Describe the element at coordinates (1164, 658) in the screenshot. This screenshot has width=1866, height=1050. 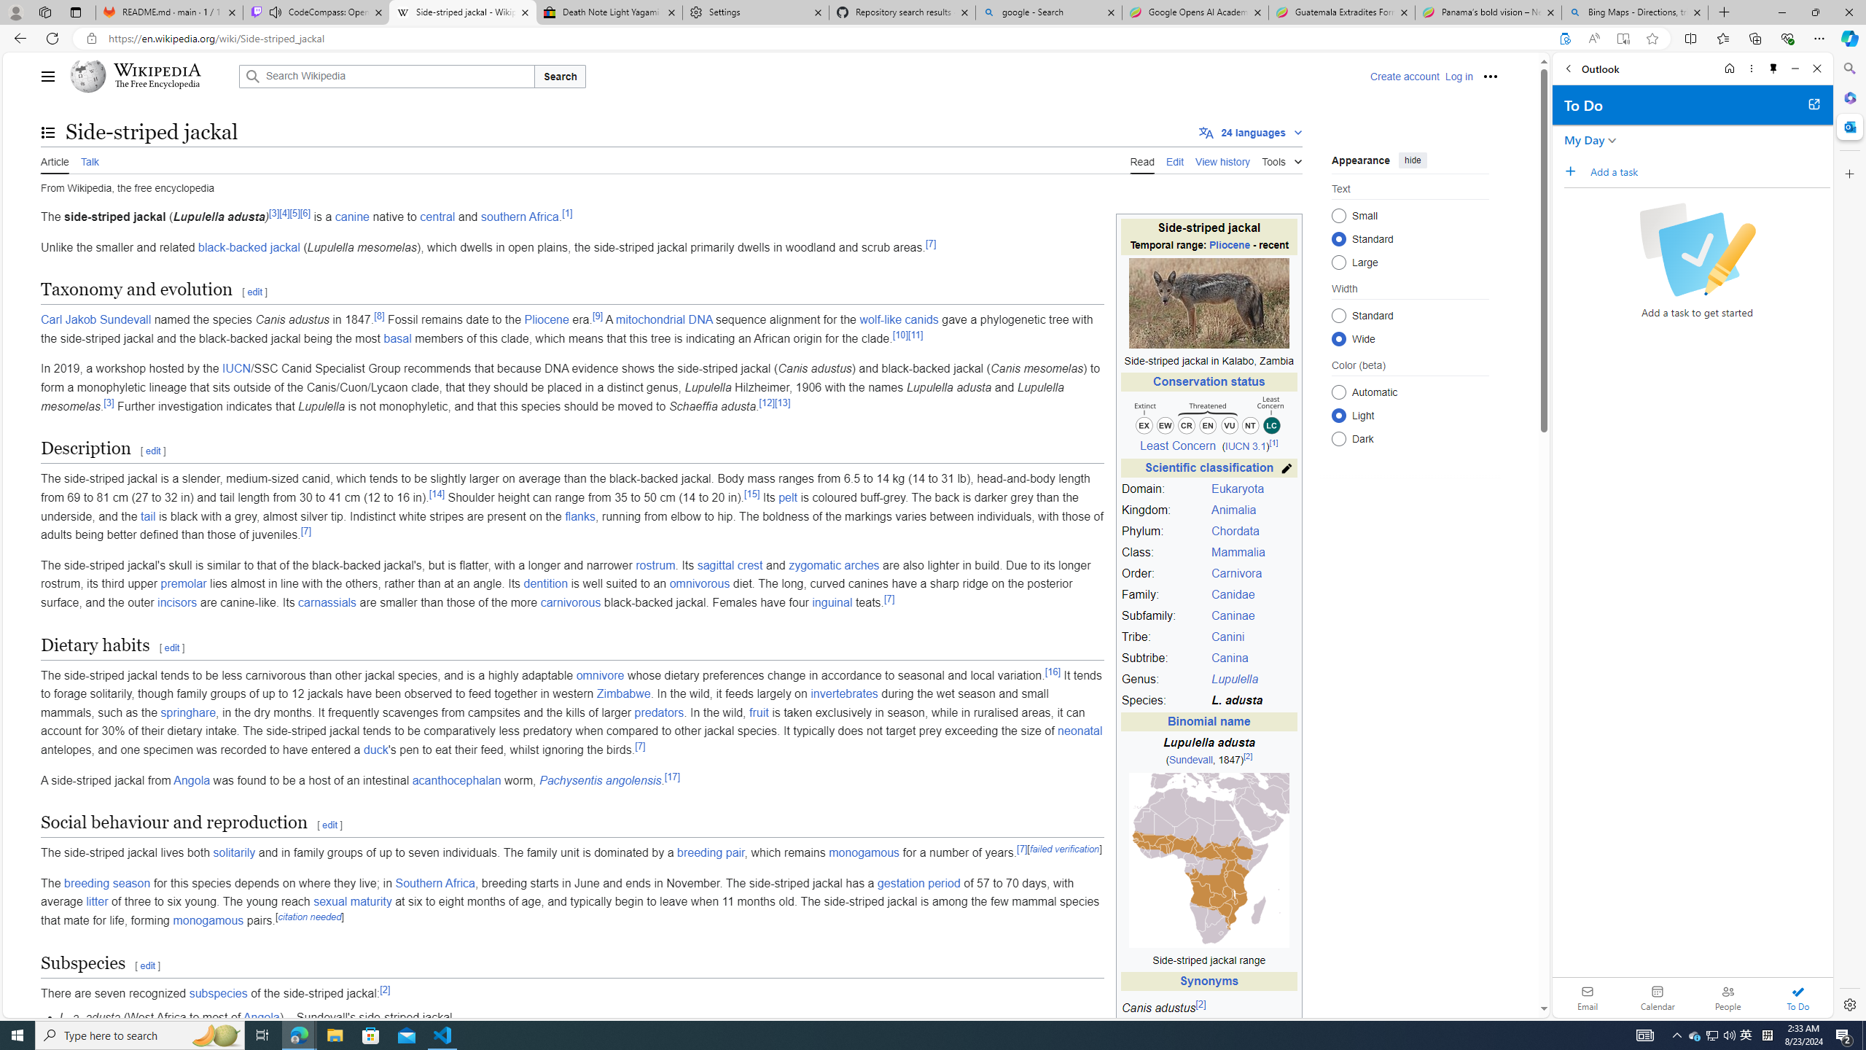
I see `Subtribe:` at that location.